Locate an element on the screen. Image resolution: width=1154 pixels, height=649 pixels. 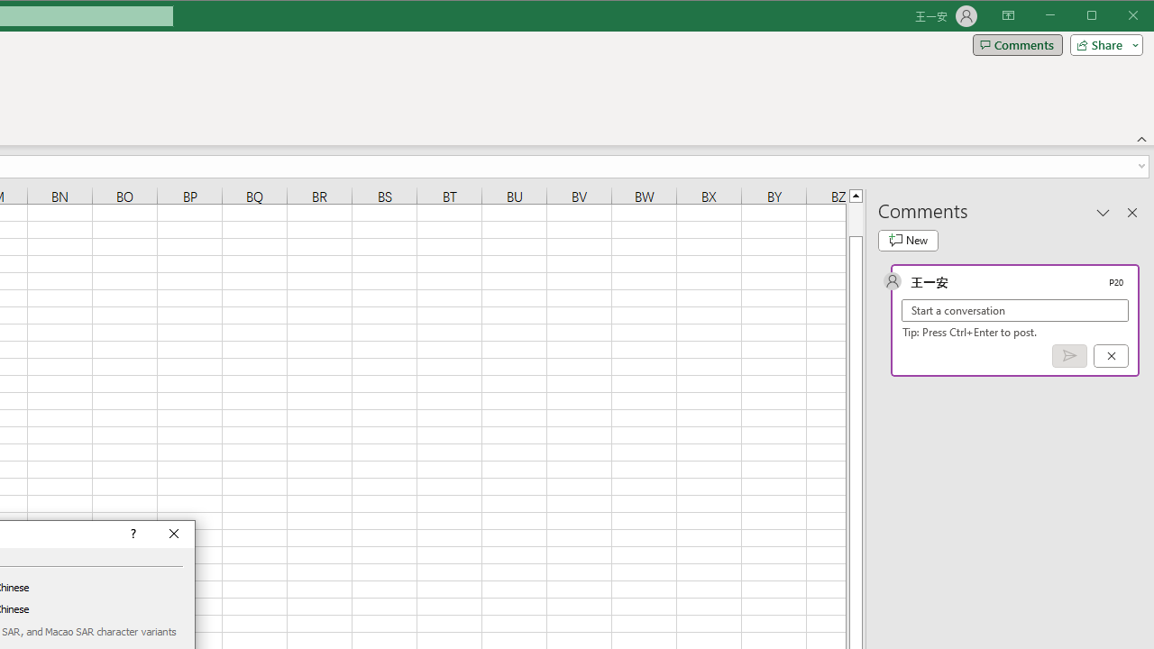
Close pane is located at coordinates (1132, 212).